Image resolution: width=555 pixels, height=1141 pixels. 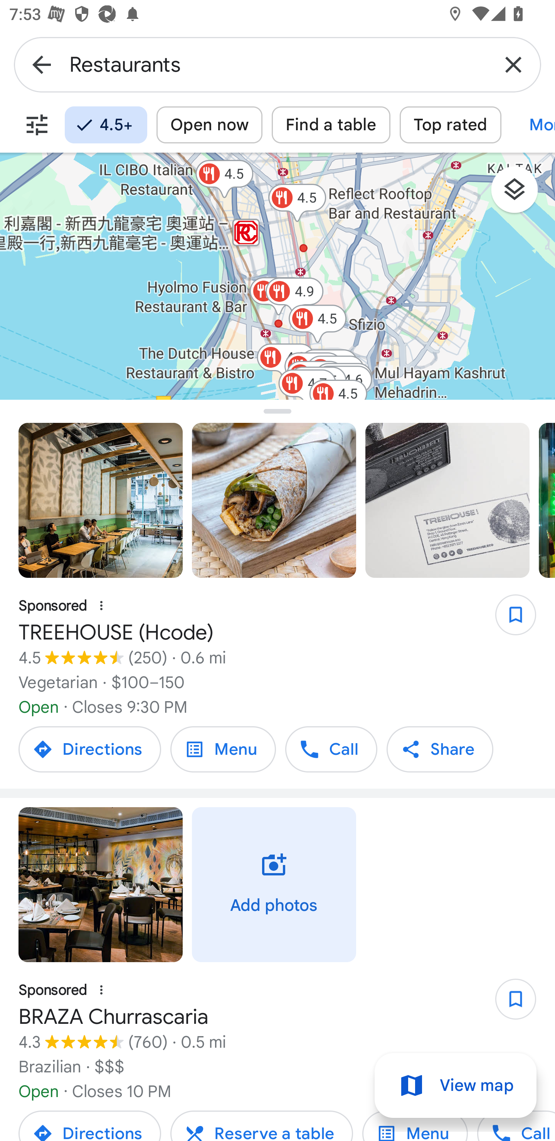 What do you see at coordinates (521, 194) in the screenshot?
I see `Layers` at bounding box center [521, 194].